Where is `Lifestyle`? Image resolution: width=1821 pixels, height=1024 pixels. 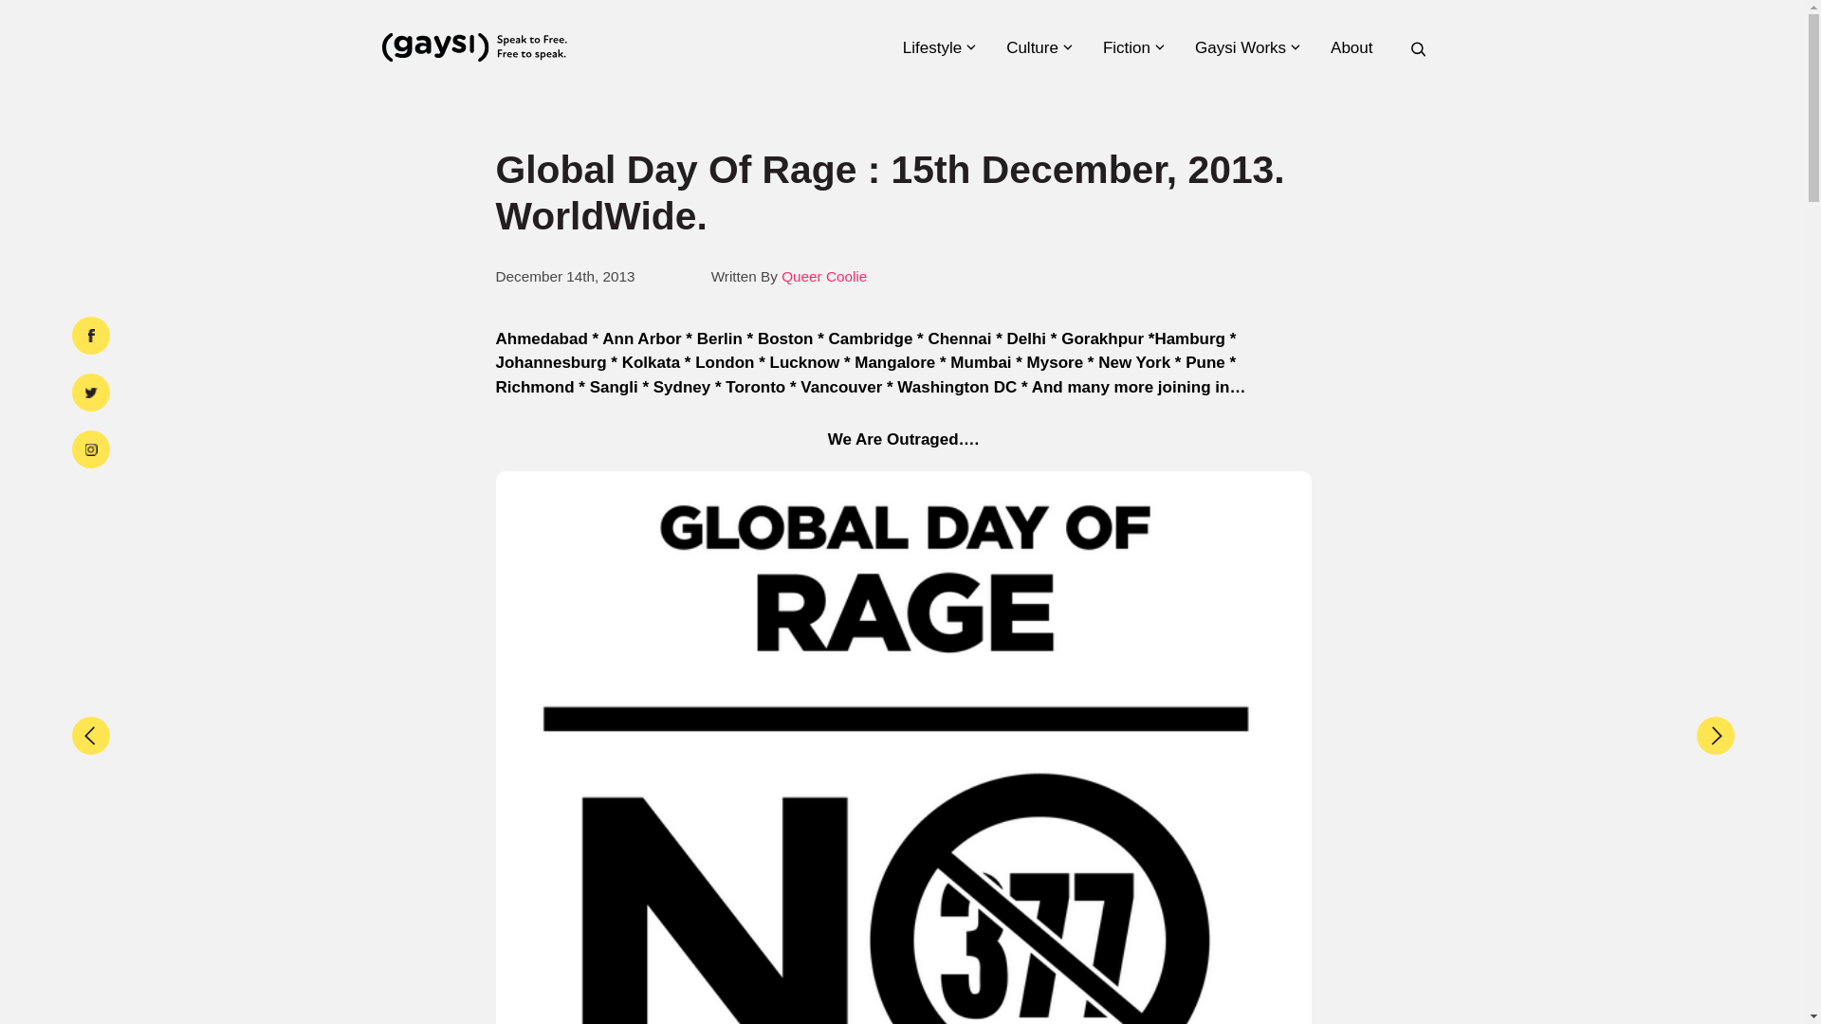 Lifestyle is located at coordinates (939, 47).